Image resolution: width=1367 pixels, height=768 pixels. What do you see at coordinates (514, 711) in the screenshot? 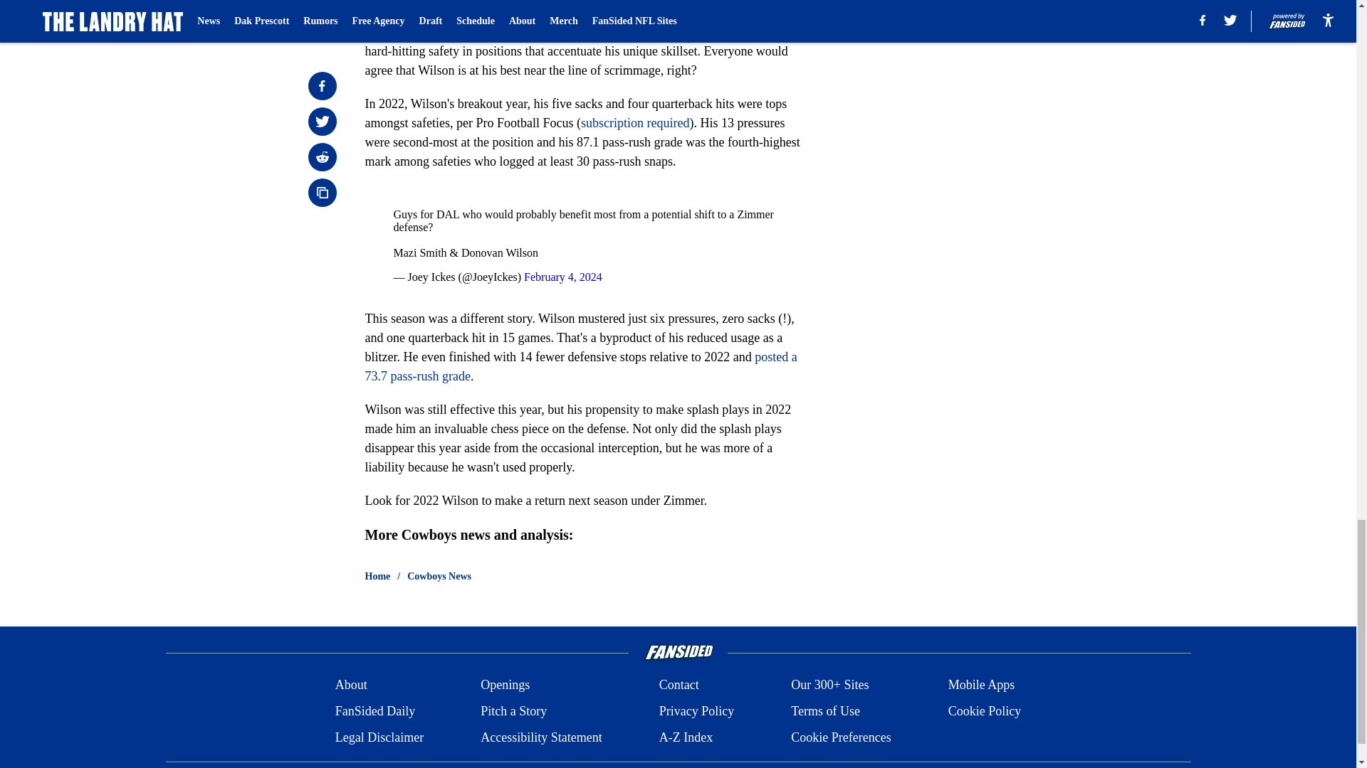
I see `Pitch a Story` at bounding box center [514, 711].